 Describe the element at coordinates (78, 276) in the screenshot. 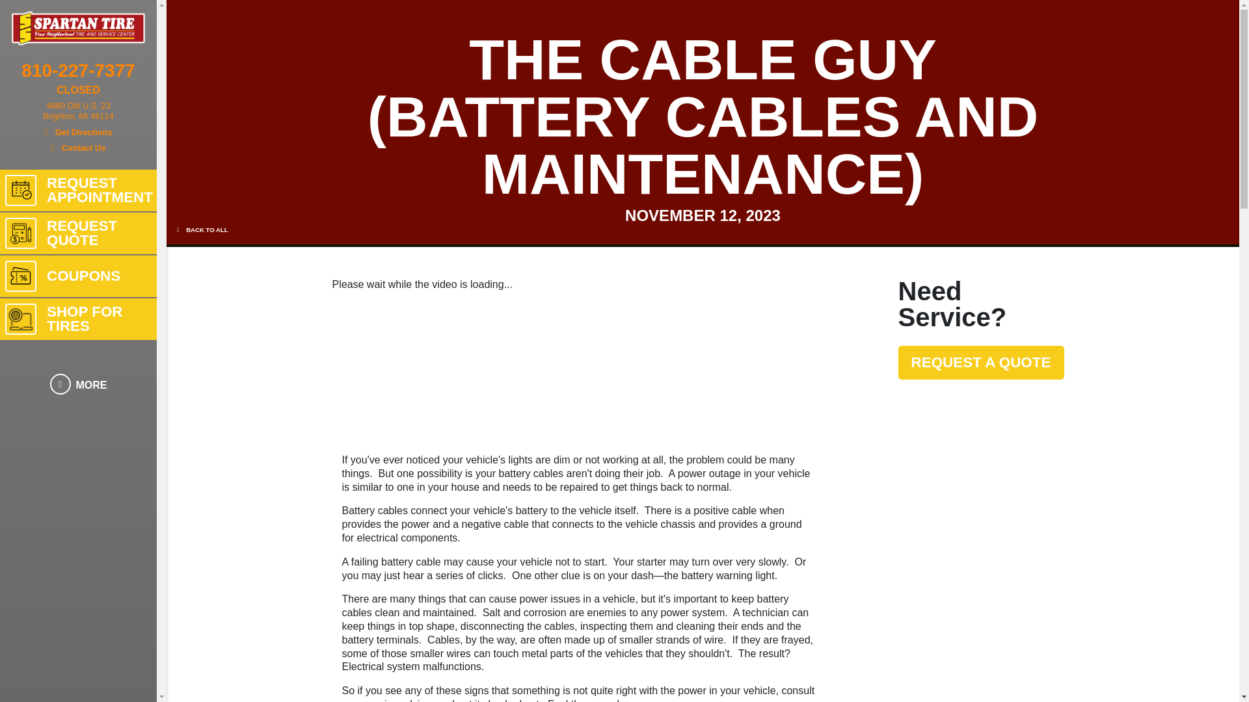

I see `COUPONS` at that location.